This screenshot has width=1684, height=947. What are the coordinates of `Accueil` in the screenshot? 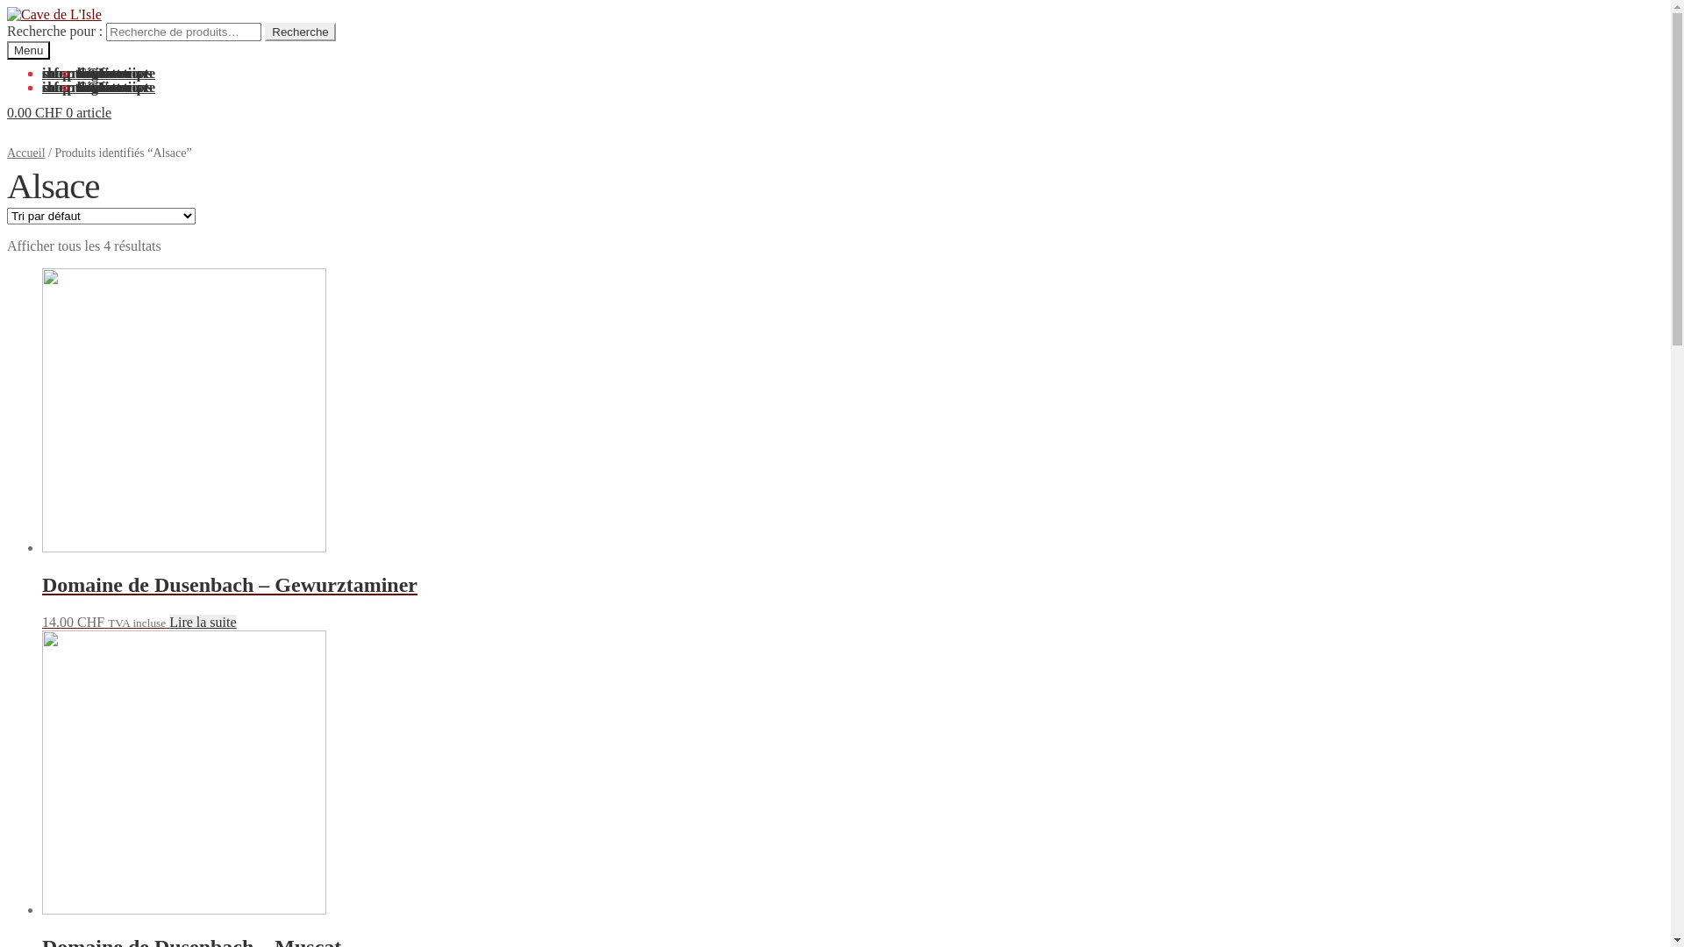 It's located at (26, 153).